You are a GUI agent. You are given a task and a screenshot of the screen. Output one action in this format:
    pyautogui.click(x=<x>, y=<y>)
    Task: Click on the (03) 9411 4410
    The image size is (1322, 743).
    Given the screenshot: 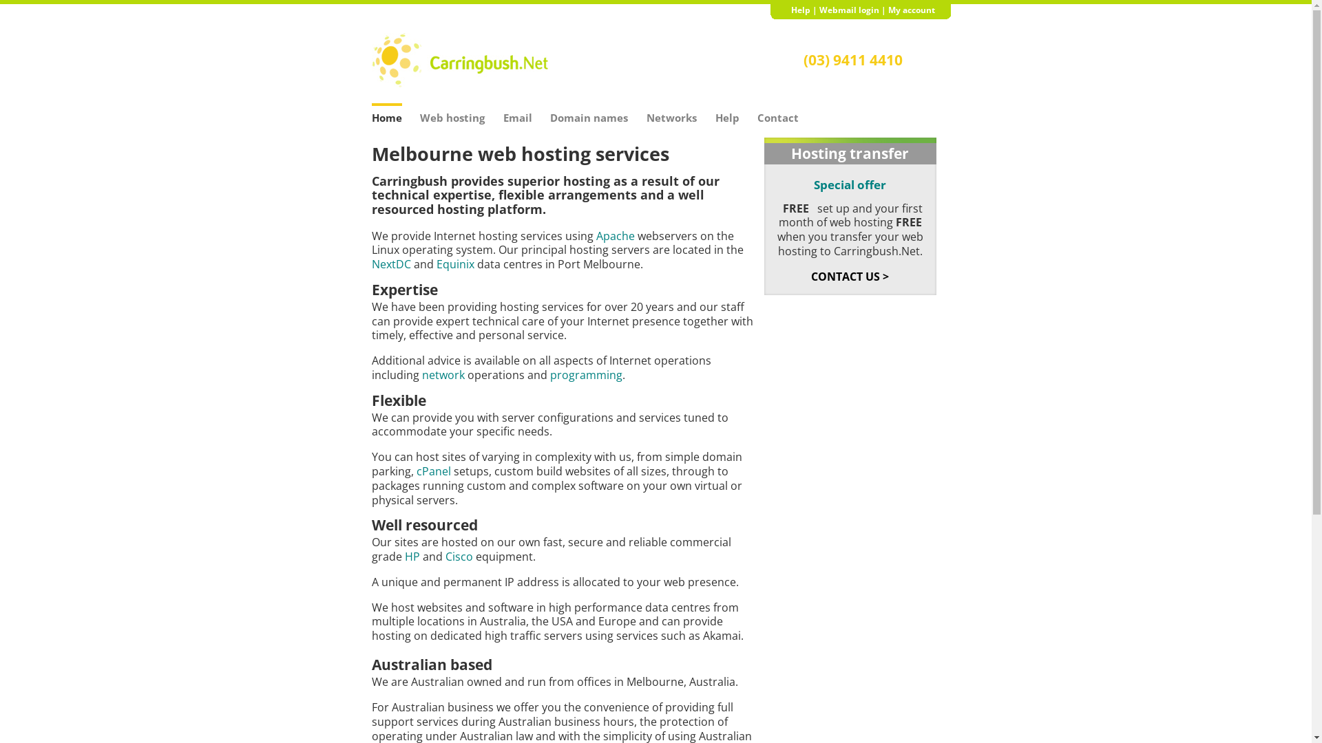 What is the action you would take?
    pyautogui.click(x=853, y=59)
    